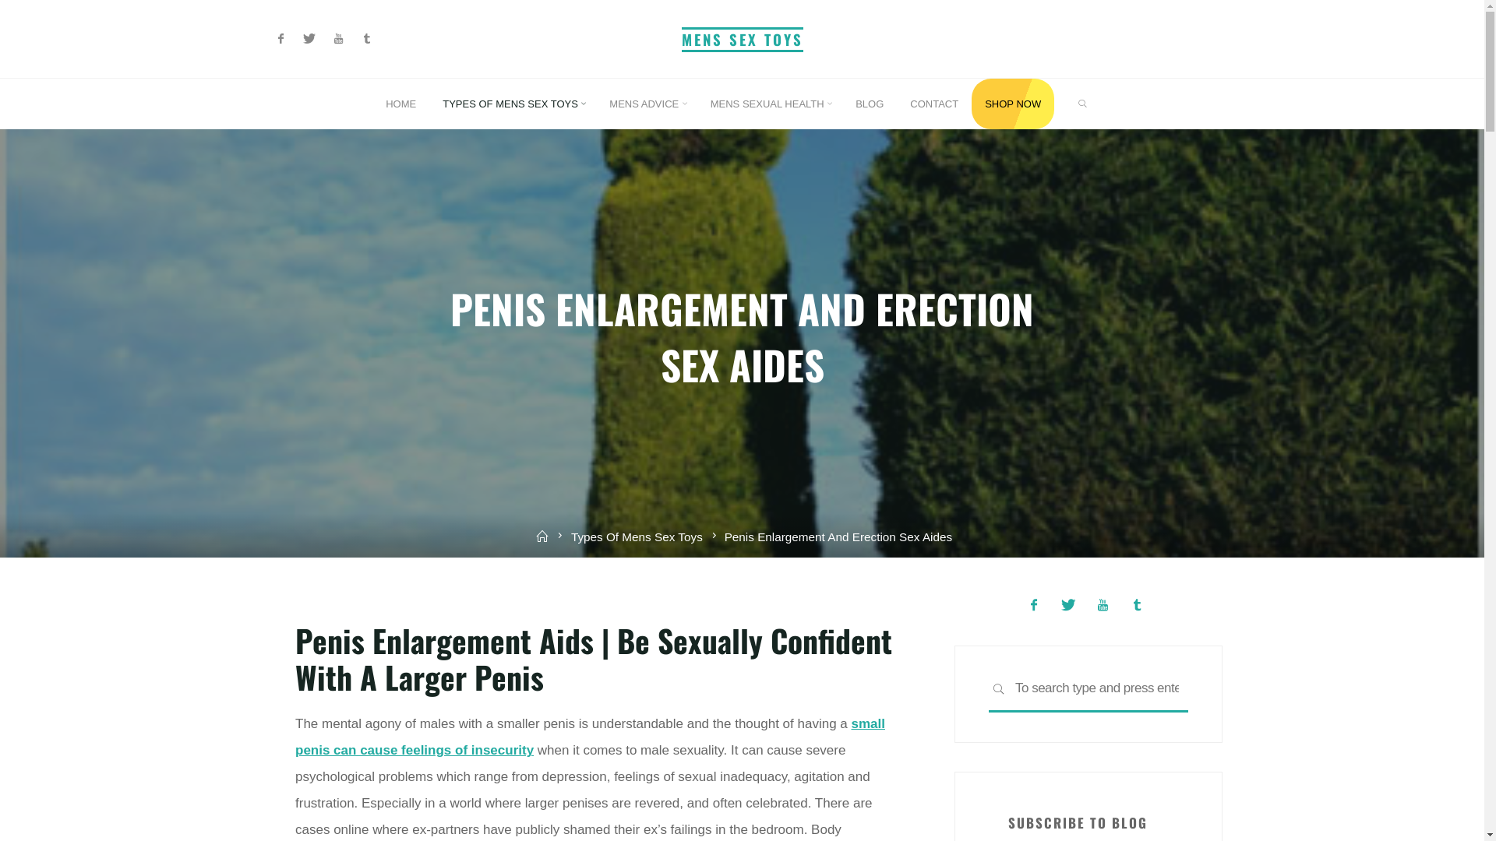  Describe the element at coordinates (1103, 604) in the screenshot. I see `Youtube` at that location.